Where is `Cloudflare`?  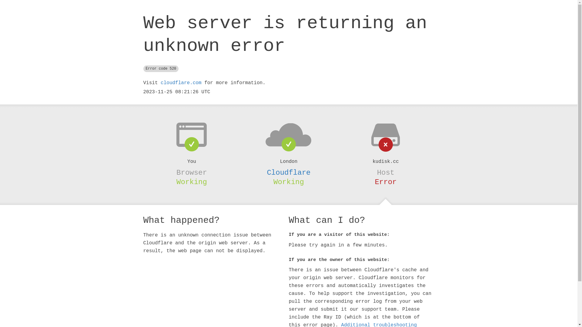 Cloudflare is located at coordinates (289, 173).